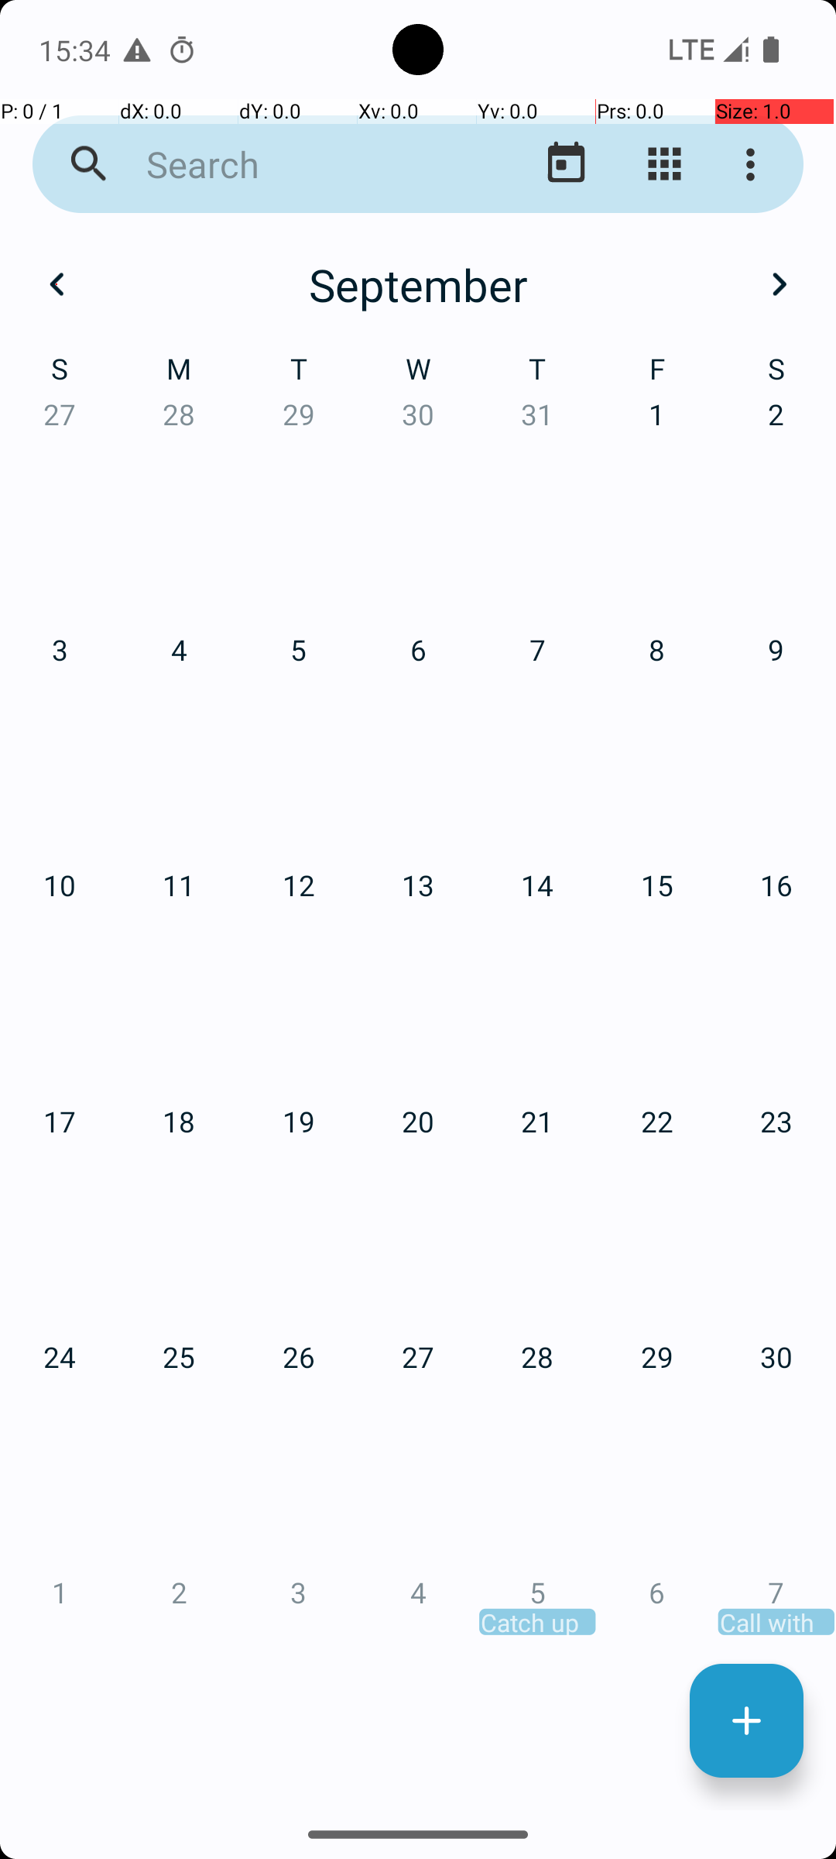 The image size is (836, 1859). I want to click on Go to today, so click(567, 164).